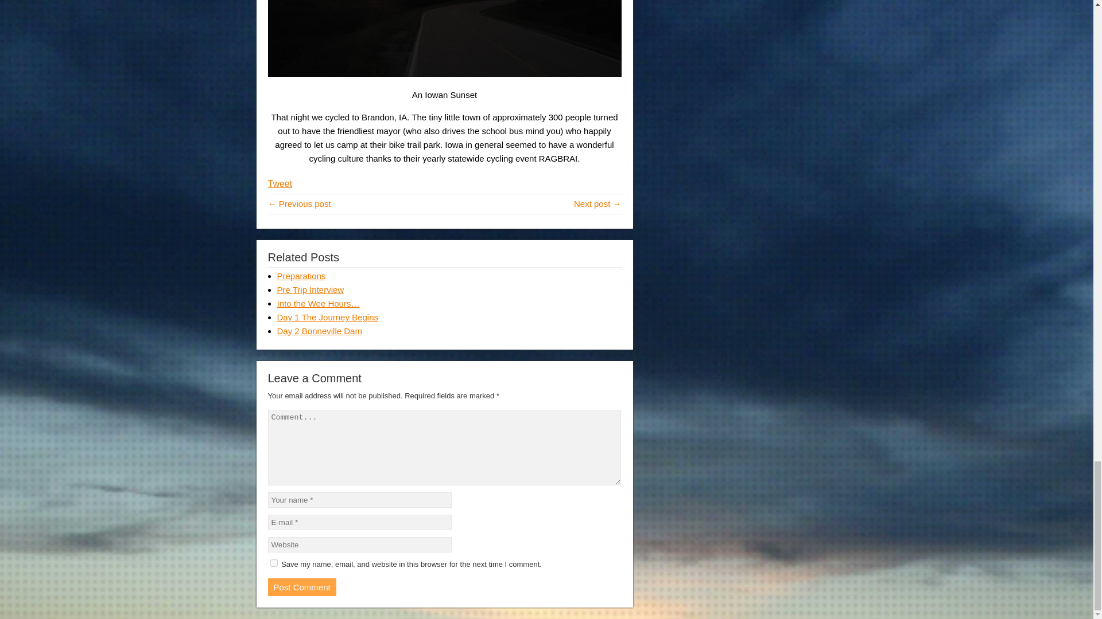  What do you see at coordinates (444, 39) in the screenshot?
I see `Iowan Sunset` at bounding box center [444, 39].